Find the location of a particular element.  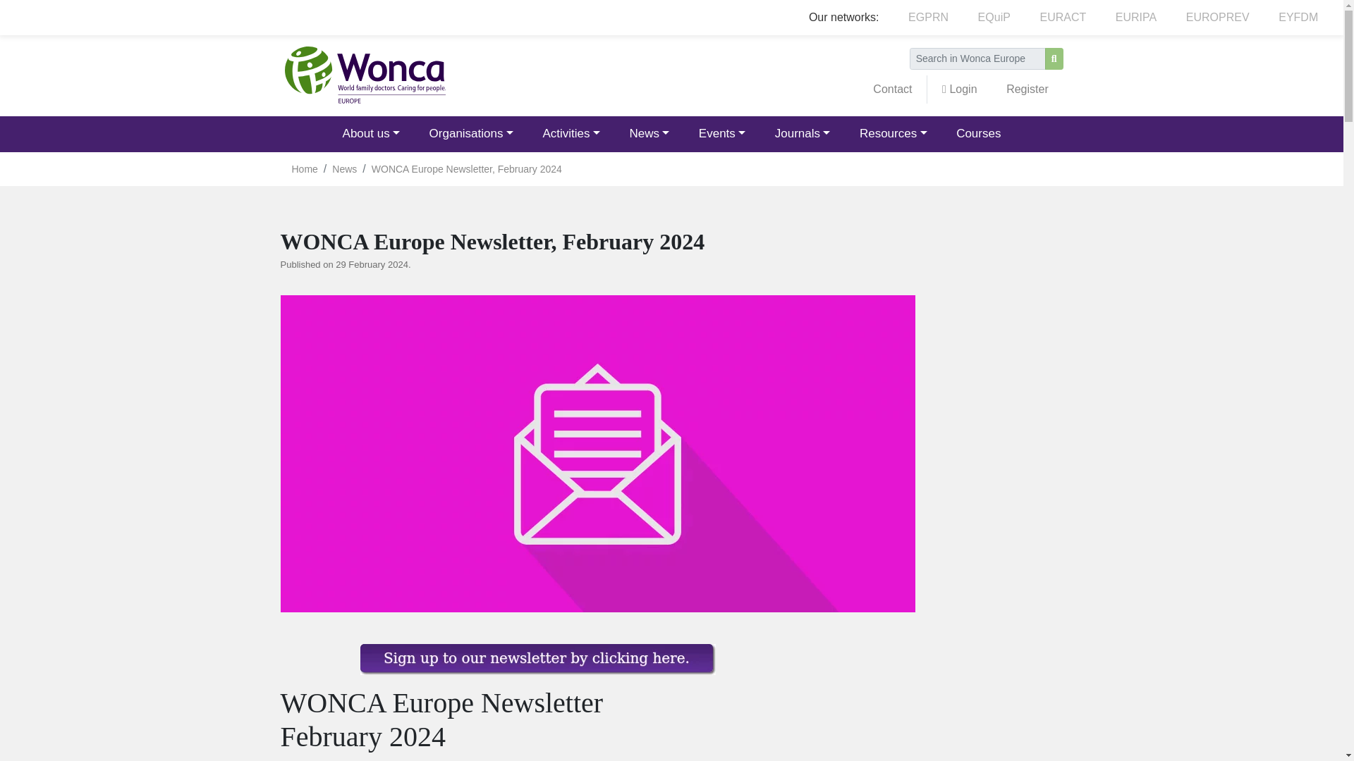

EURIPA is located at coordinates (1135, 18).